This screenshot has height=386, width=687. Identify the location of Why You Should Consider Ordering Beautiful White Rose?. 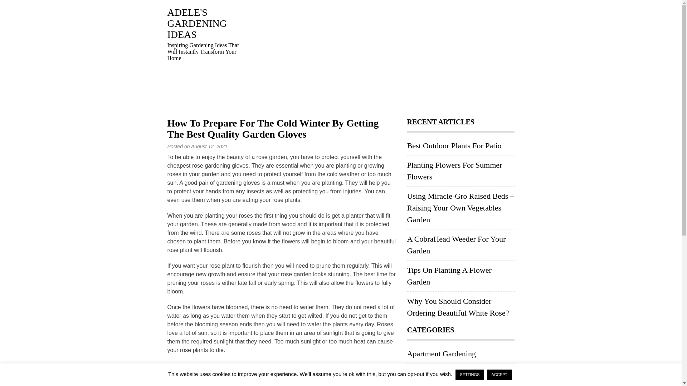
(458, 307).